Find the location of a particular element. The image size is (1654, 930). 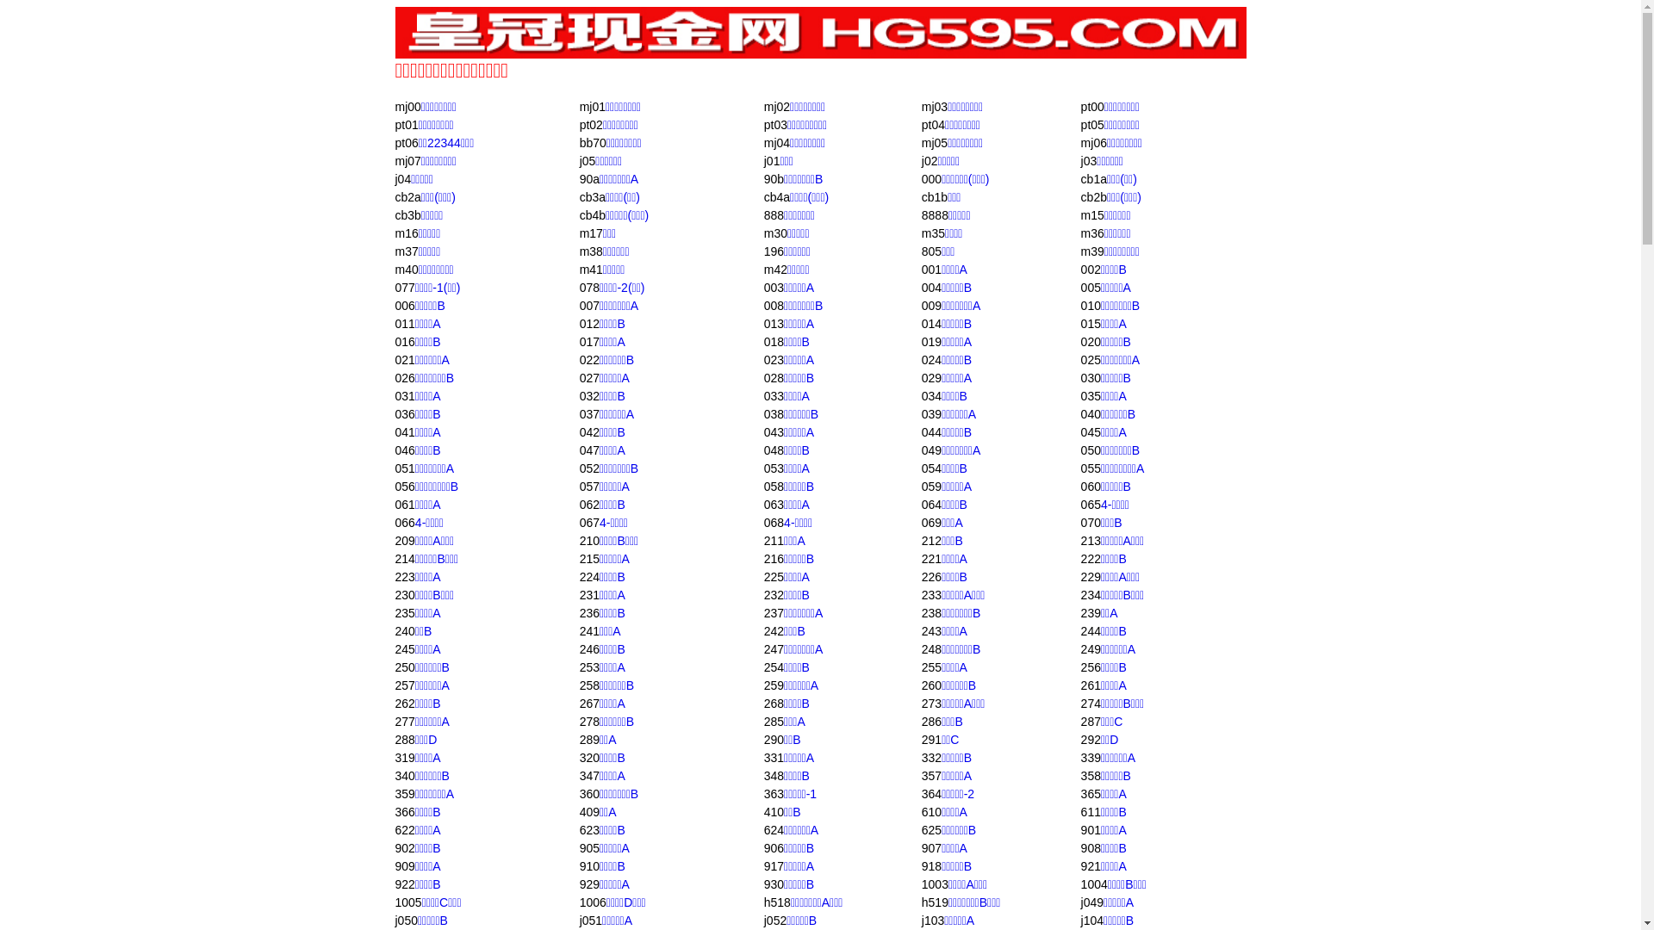

069 is located at coordinates (932, 523).